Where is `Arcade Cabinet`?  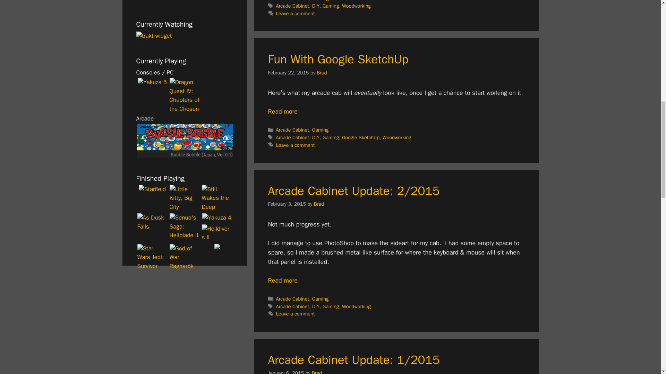 Arcade Cabinet is located at coordinates (292, 137).